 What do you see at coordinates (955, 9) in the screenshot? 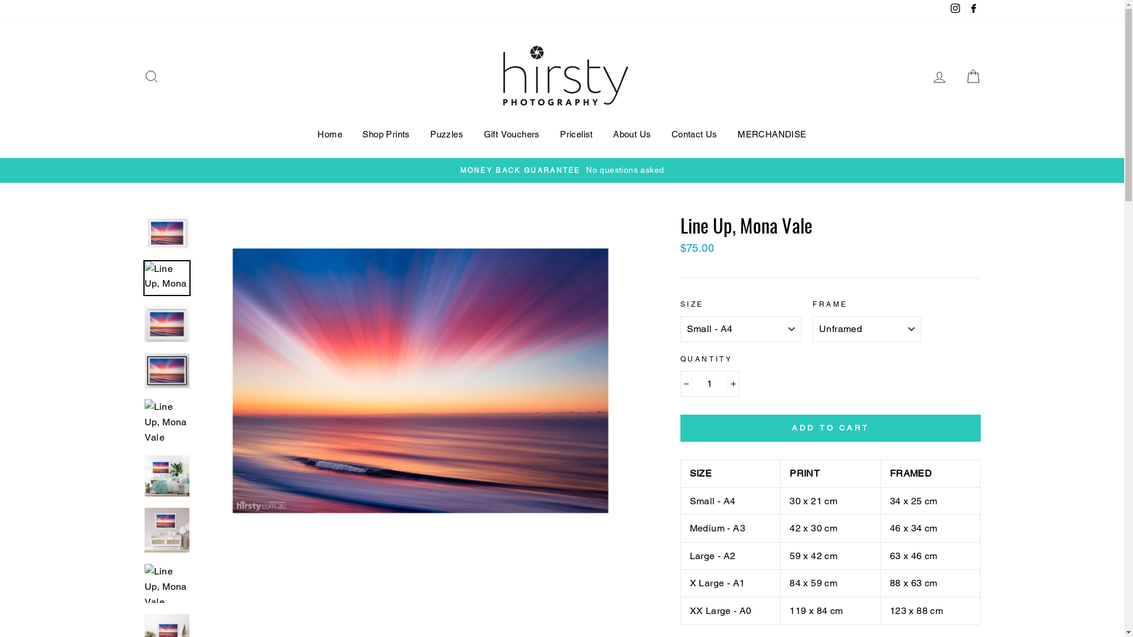
I see `Instagram` at bounding box center [955, 9].